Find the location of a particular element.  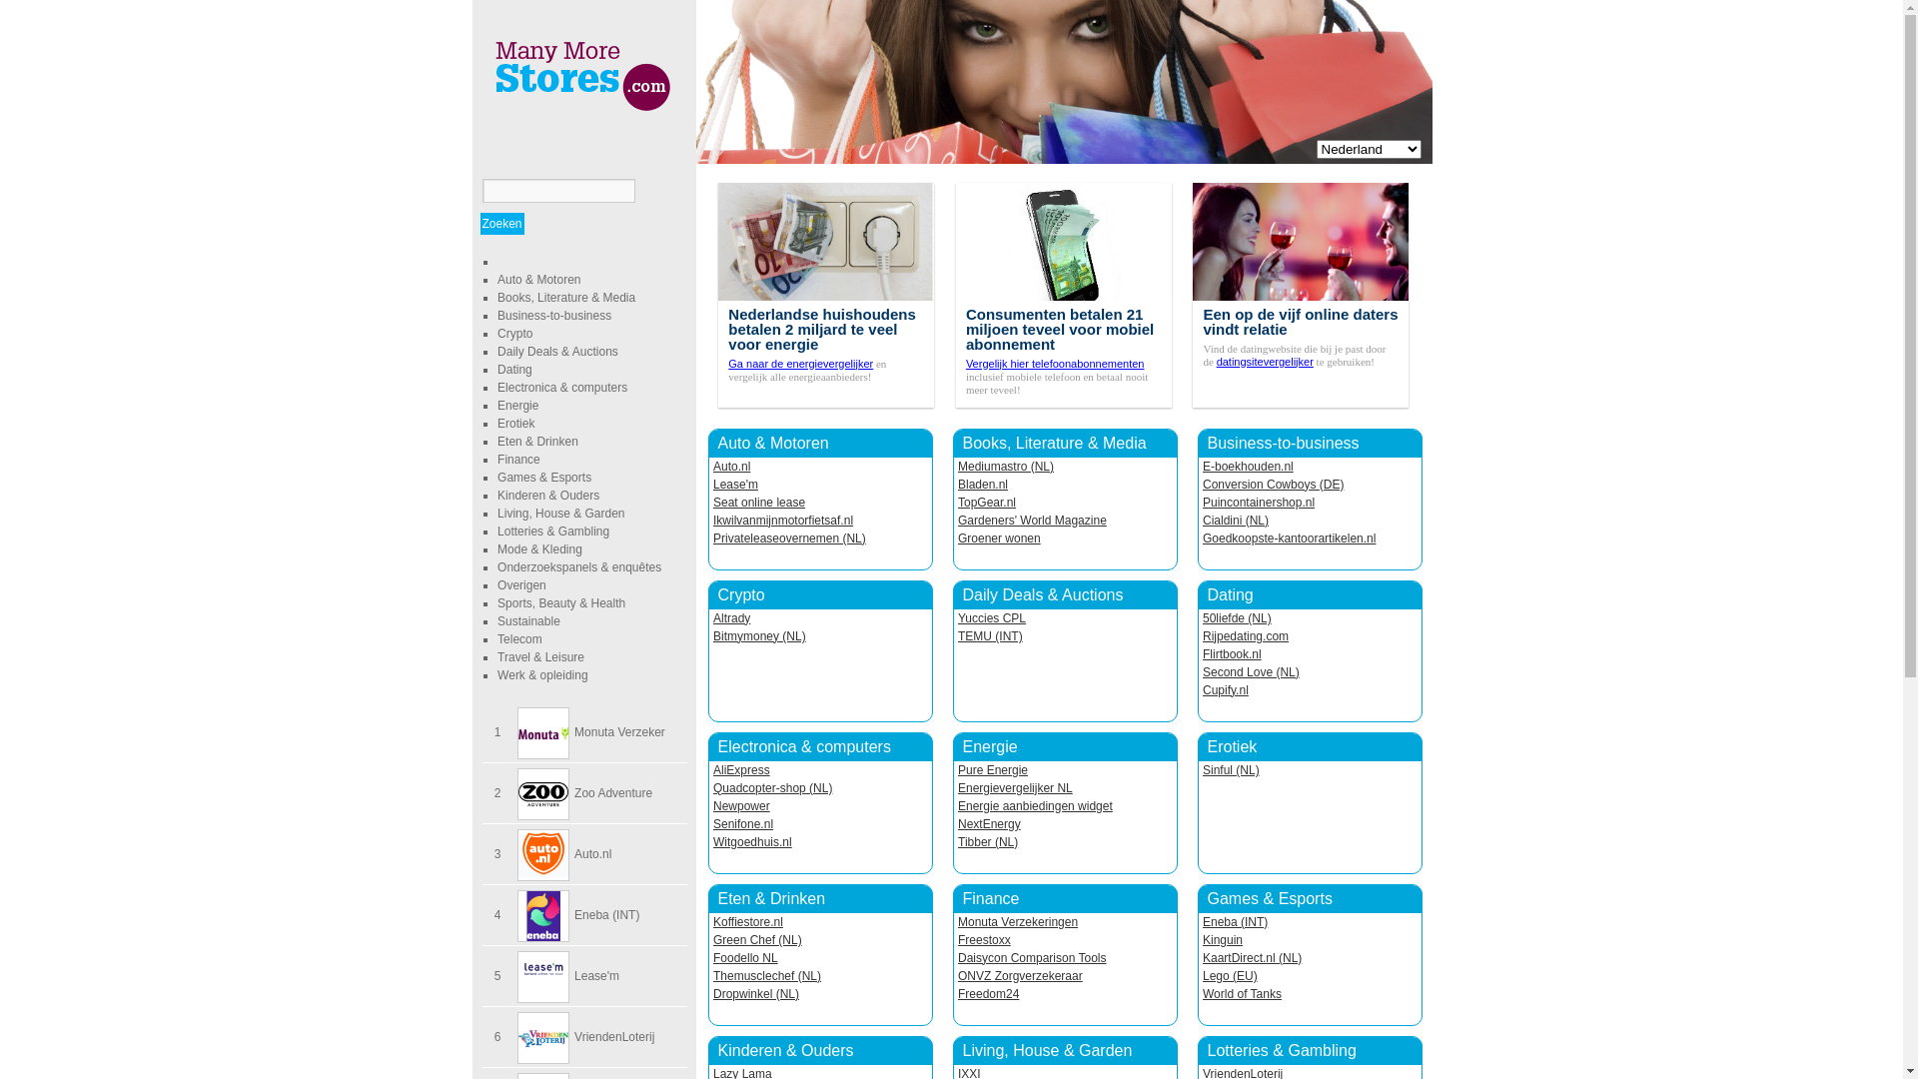

Seat online lease is located at coordinates (759, 503).